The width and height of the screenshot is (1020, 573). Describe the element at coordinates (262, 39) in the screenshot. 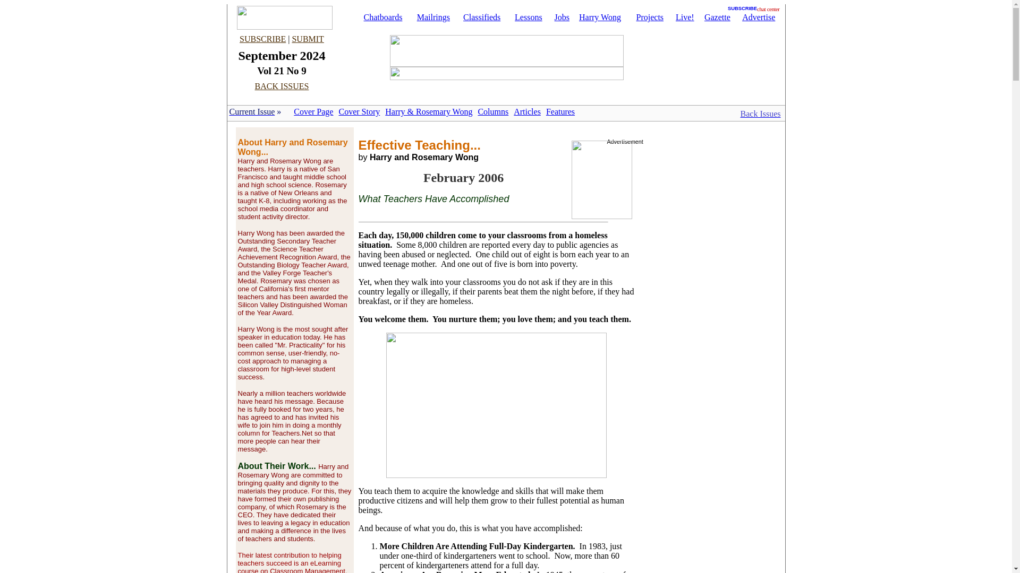

I see `SUBSCRIBE` at that location.